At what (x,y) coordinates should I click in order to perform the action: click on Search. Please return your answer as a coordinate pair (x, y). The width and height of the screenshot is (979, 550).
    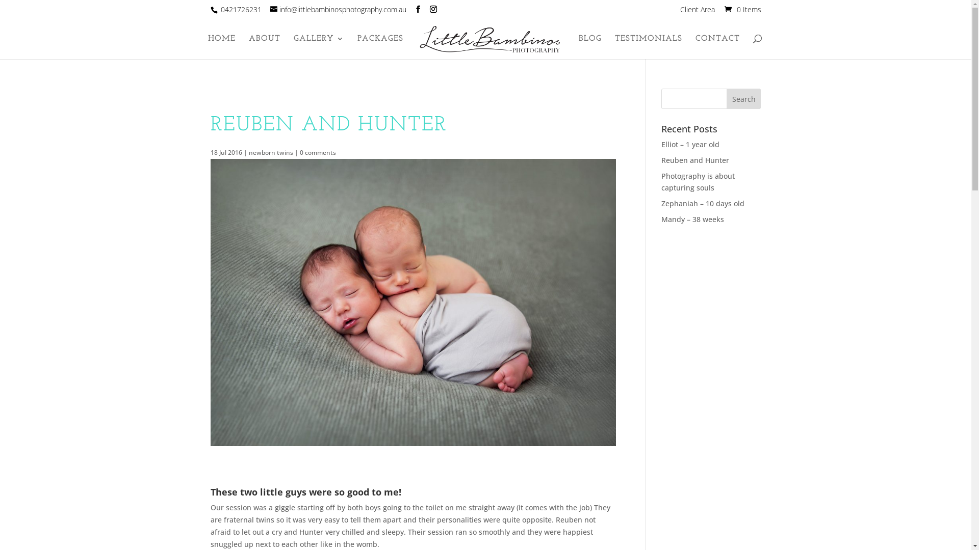
    Looking at the image, I should click on (744, 99).